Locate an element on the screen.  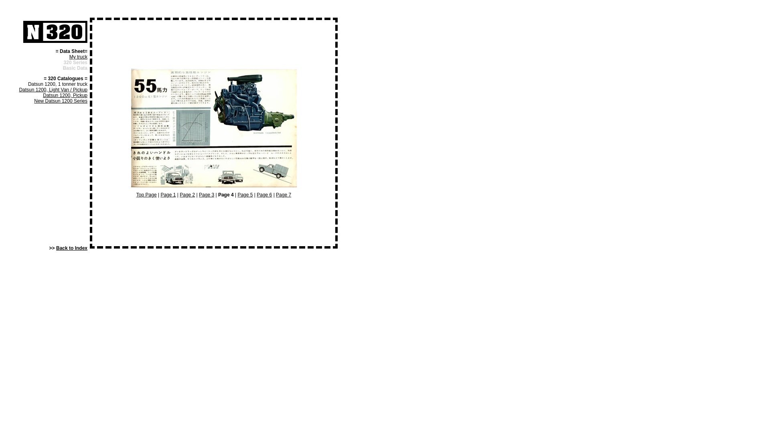
New Datsun 1200 Series is located at coordinates (61, 101).